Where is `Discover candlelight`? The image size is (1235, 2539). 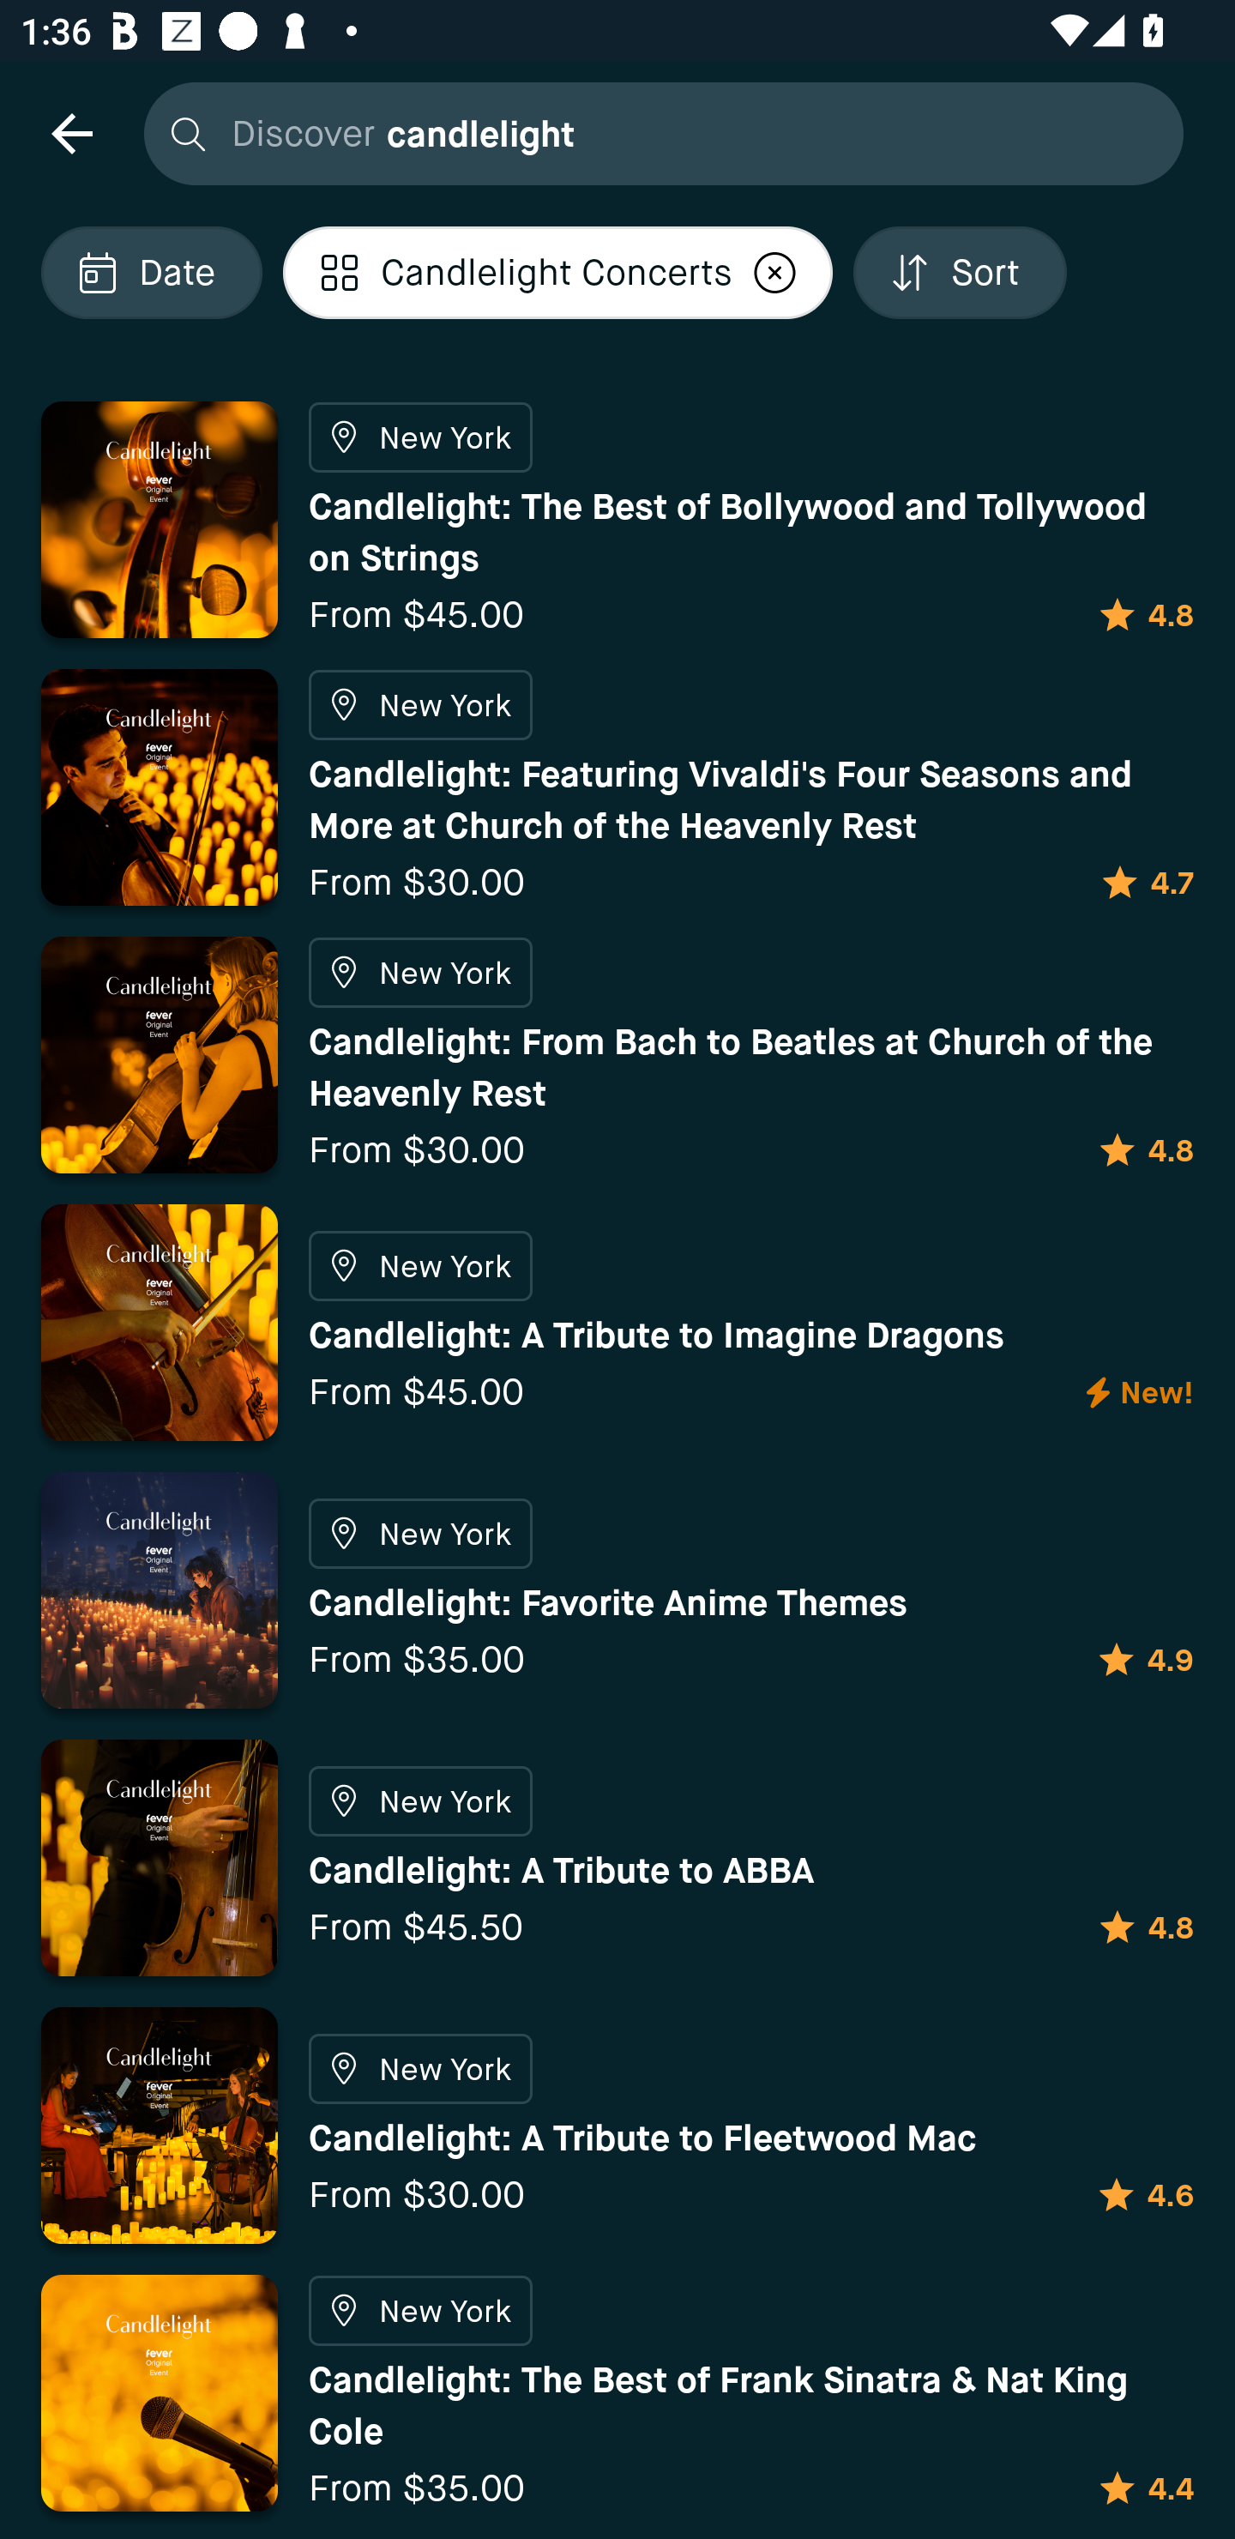 Discover candlelight is located at coordinates (656, 132).